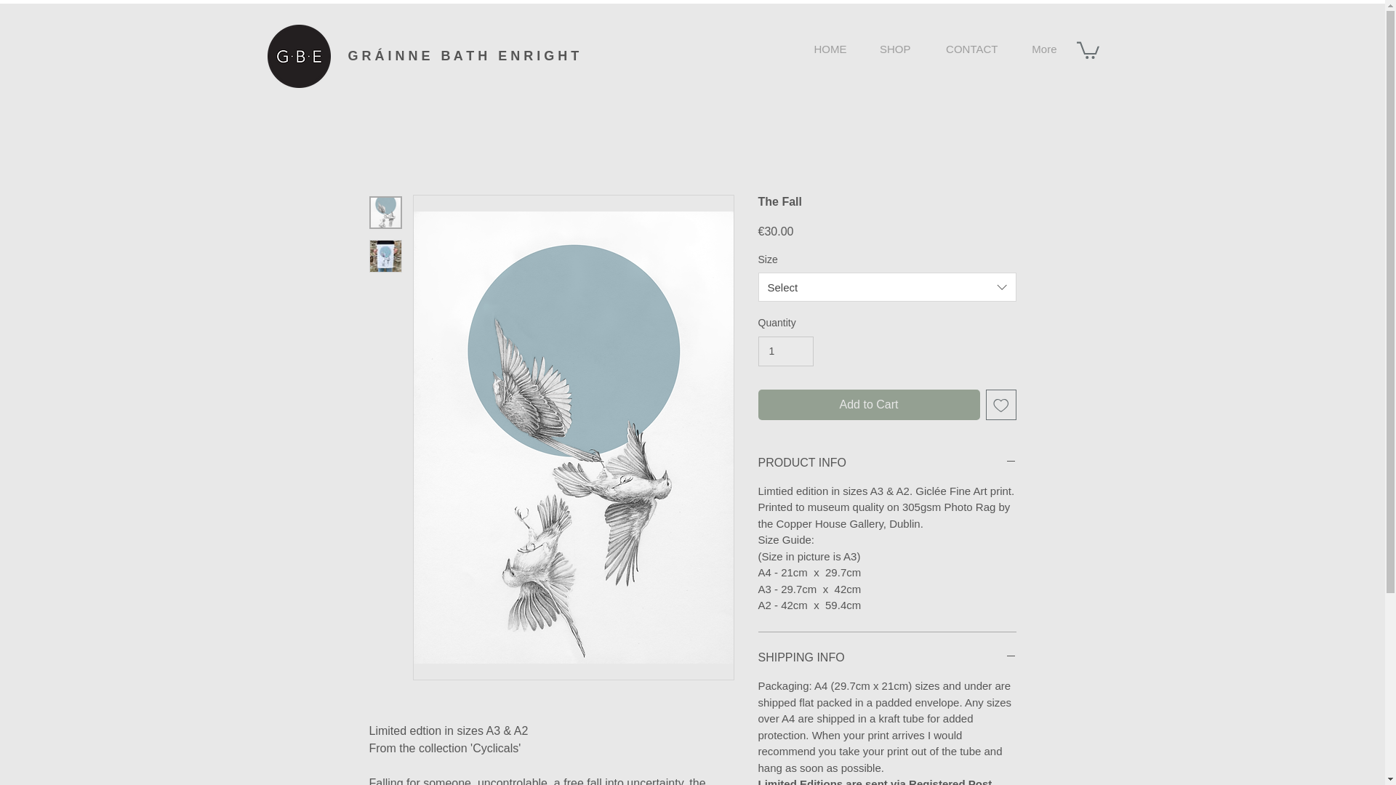  Describe the element at coordinates (966, 49) in the screenshot. I see `CONTACT` at that location.